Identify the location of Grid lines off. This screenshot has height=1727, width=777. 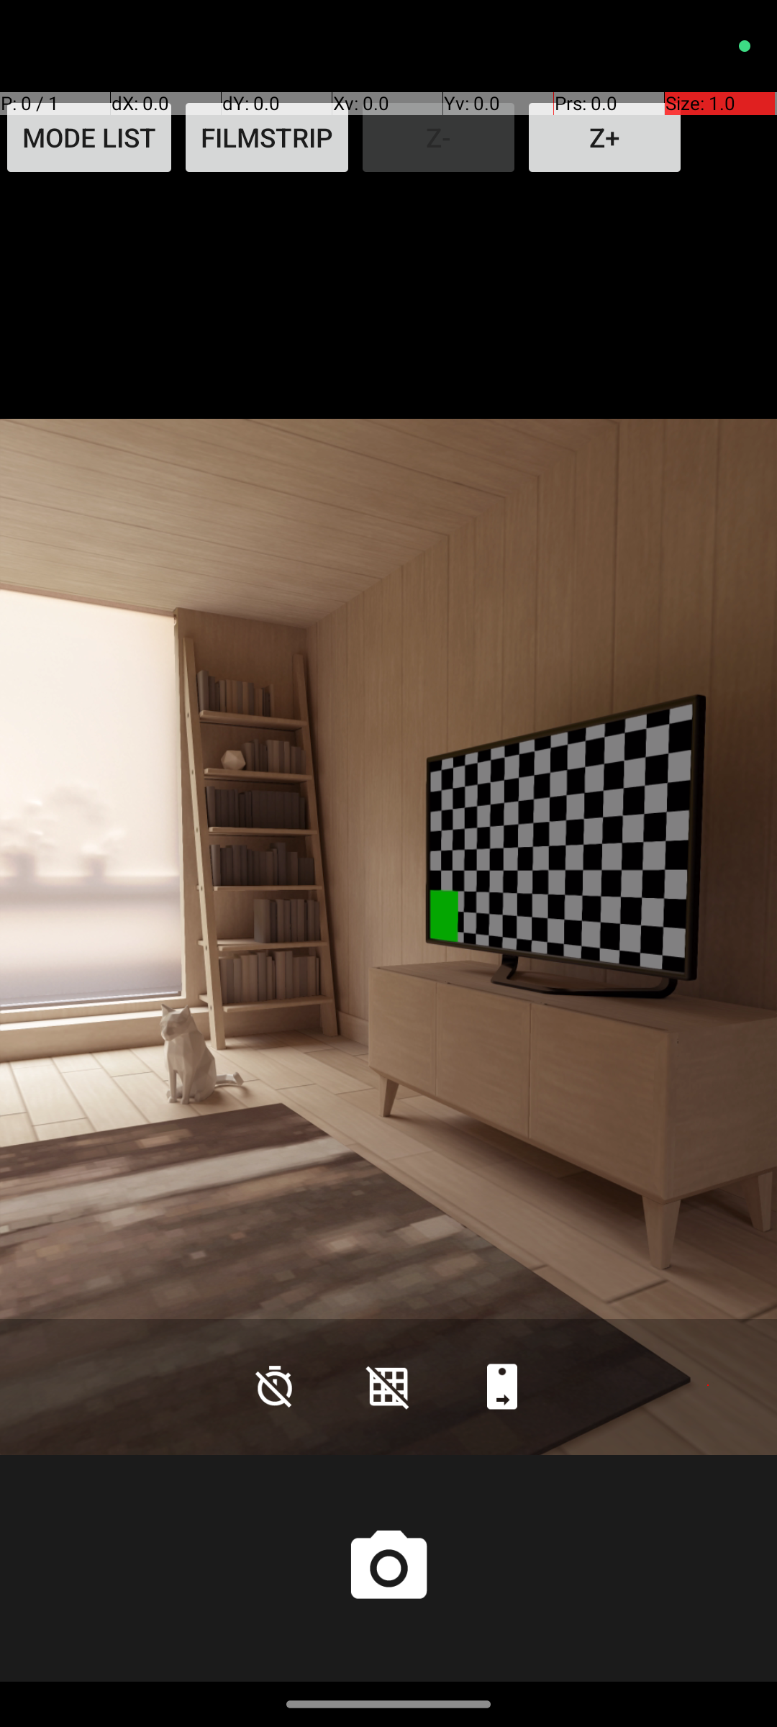
(388, 1386).